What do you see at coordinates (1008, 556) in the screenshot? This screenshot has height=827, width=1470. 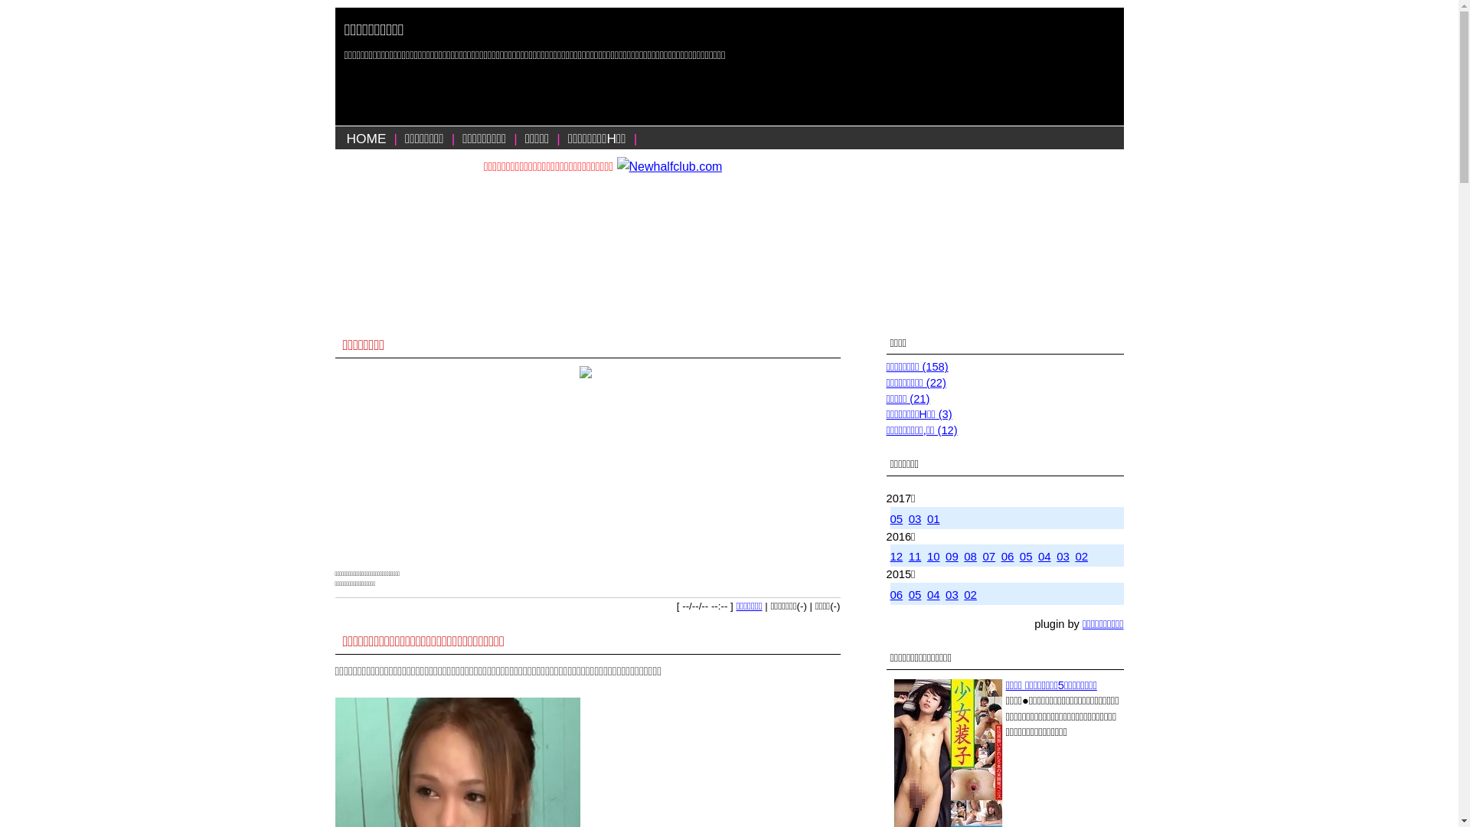 I see `06` at bounding box center [1008, 556].